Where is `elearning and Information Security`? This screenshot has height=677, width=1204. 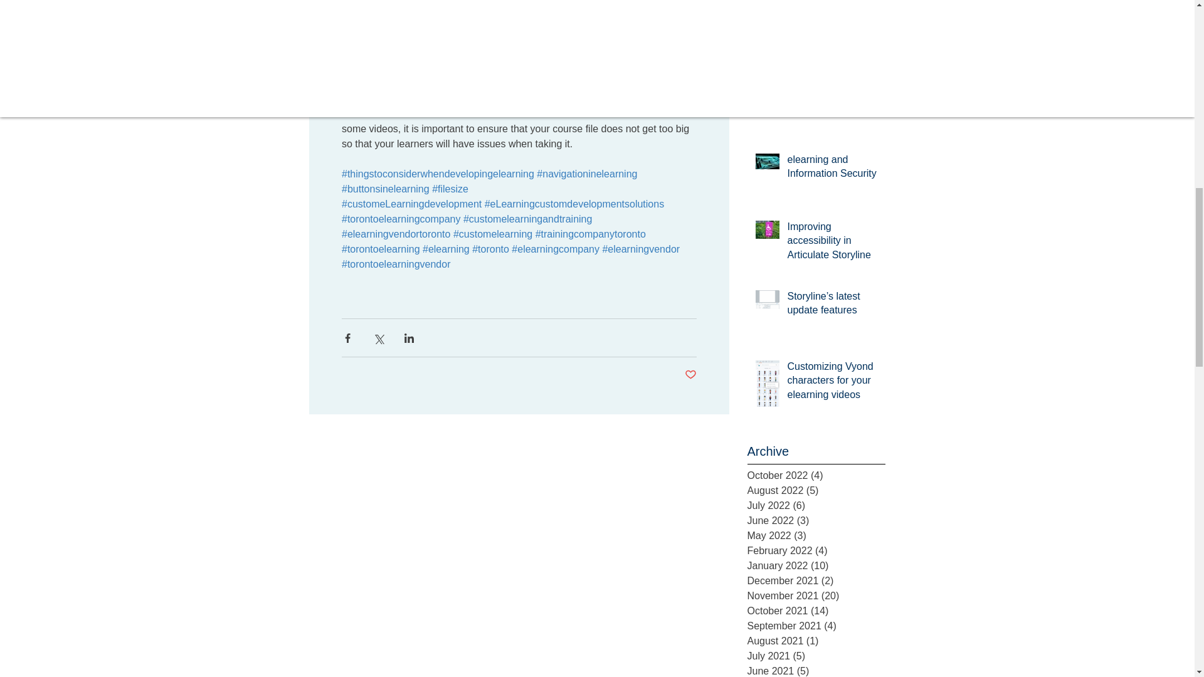 elearning and Information Security is located at coordinates (832, 169).